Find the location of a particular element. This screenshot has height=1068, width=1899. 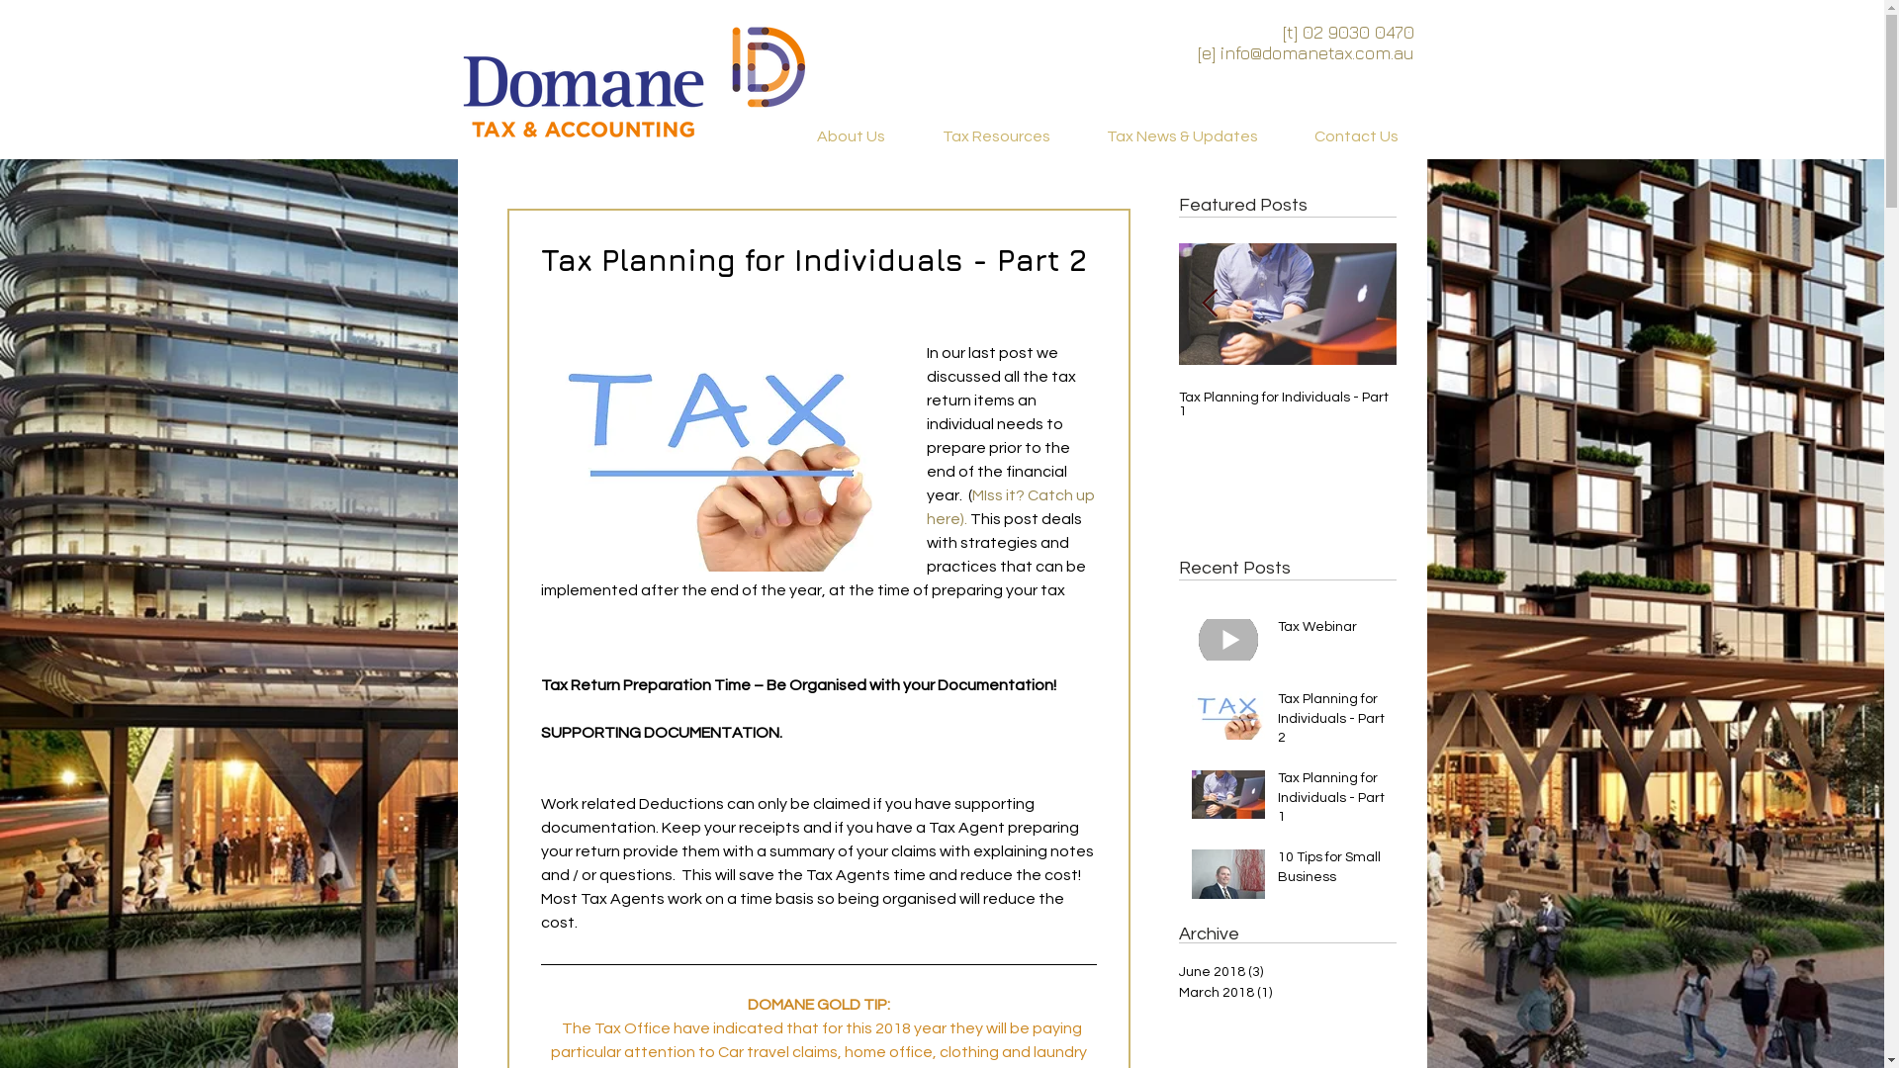

Tax Planning for Individuals - Part 1 is located at coordinates (1331, 803).